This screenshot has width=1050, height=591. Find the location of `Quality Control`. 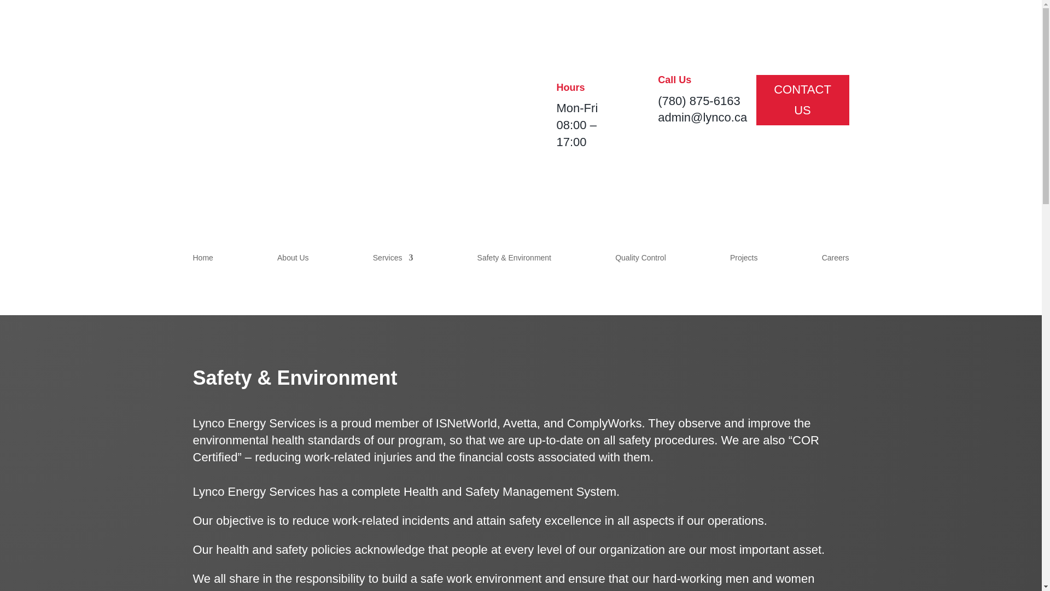

Quality Control is located at coordinates (640, 260).